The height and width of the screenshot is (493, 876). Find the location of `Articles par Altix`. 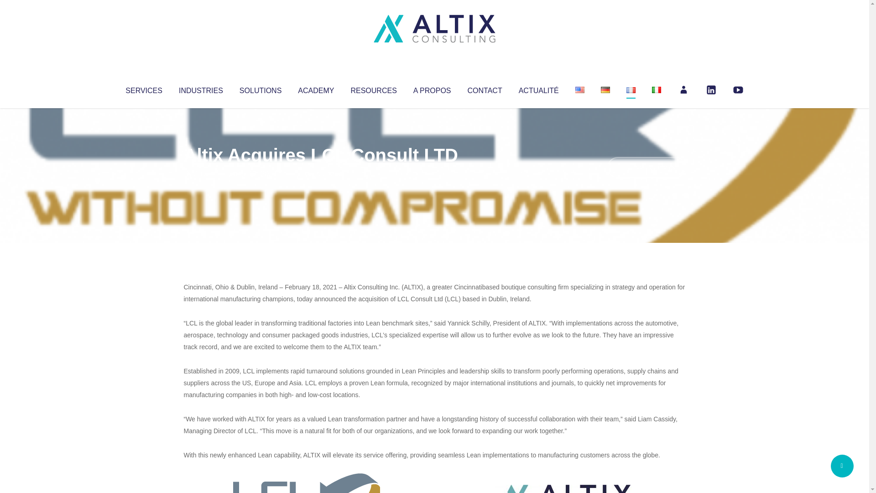

Articles par Altix is located at coordinates (201, 173).